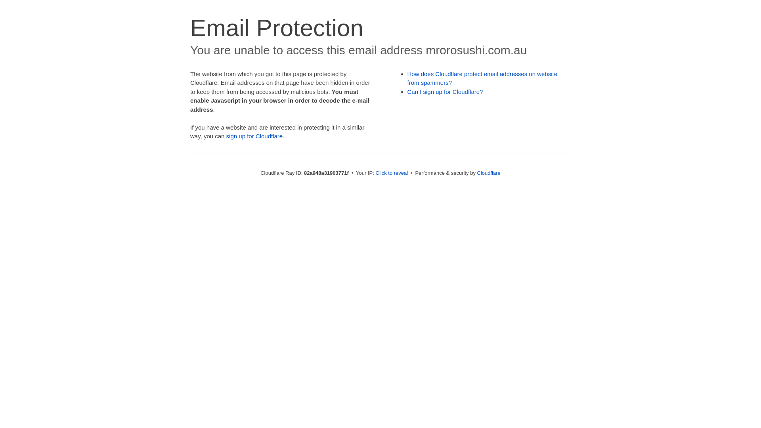 The width and height of the screenshot is (761, 428). I want to click on sign up for Cloudflare, so click(254, 136).